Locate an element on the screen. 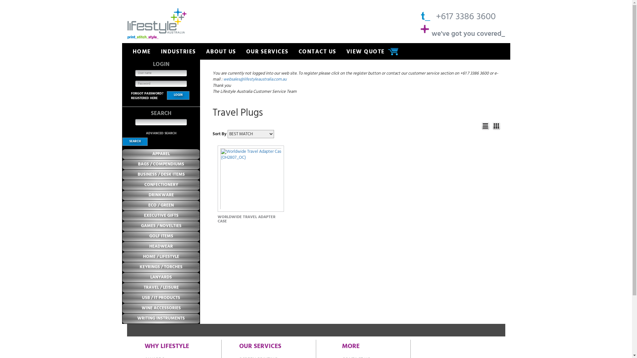 Image resolution: width=637 pixels, height=358 pixels. Login is located at coordinates (178, 95).